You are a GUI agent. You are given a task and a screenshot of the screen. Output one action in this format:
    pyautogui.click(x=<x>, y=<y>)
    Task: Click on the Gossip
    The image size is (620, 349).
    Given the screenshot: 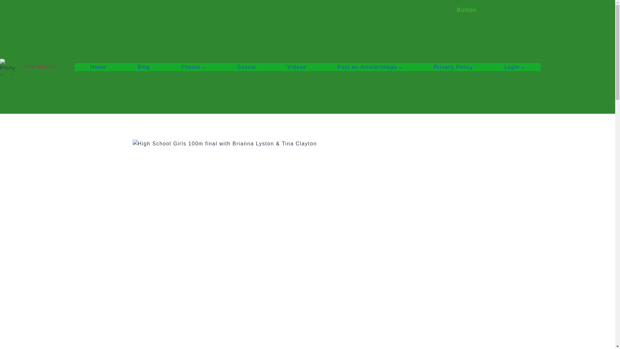 What is the action you would take?
    pyautogui.click(x=246, y=67)
    